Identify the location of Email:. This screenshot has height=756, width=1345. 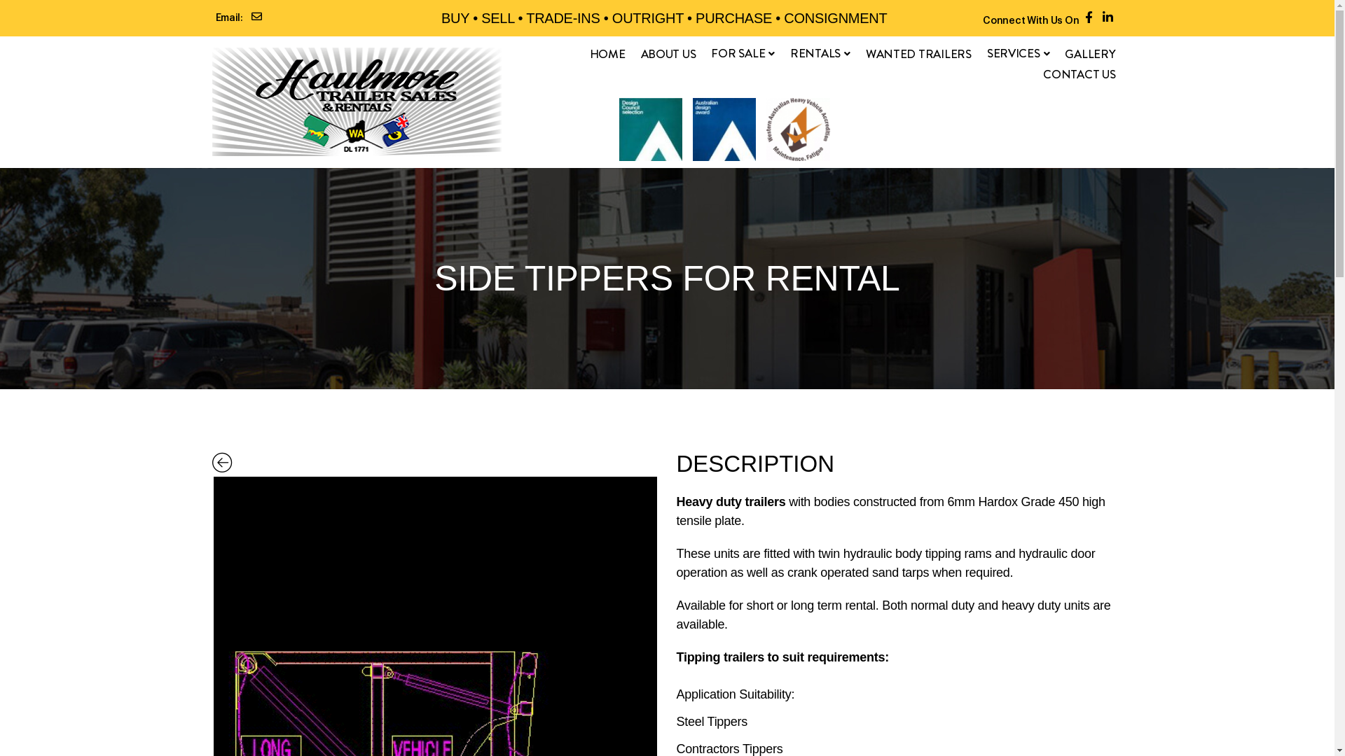
(303, 18).